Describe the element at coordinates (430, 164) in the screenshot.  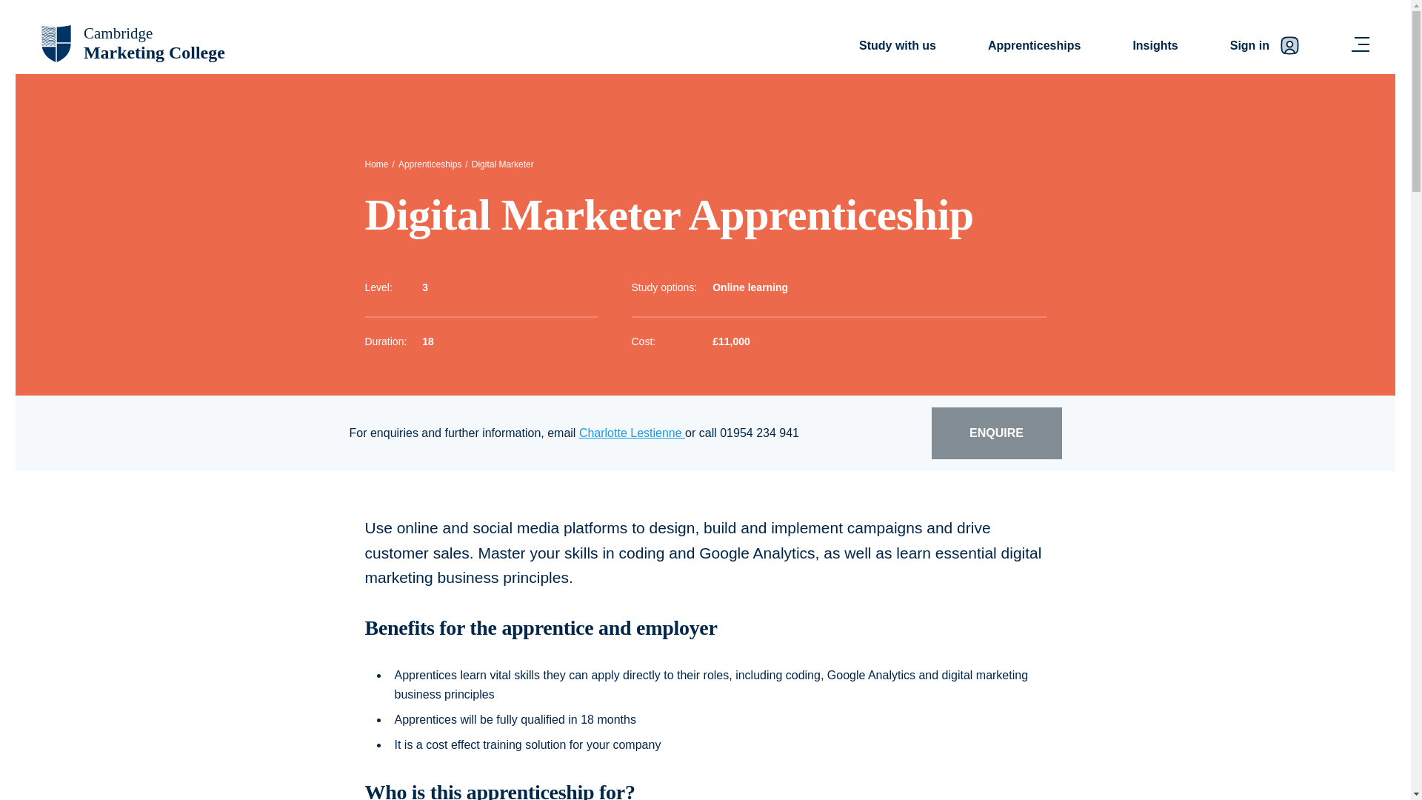
I see `Sign in` at that location.